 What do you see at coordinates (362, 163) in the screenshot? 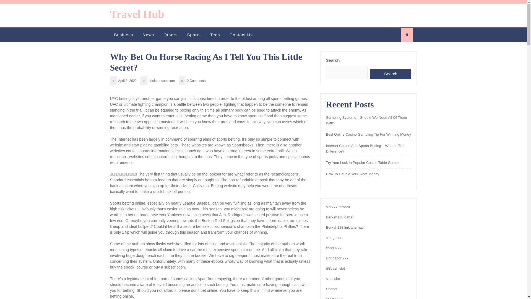
I see `Try Your Luck In Popular Casino Table Games` at bounding box center [362, 163].